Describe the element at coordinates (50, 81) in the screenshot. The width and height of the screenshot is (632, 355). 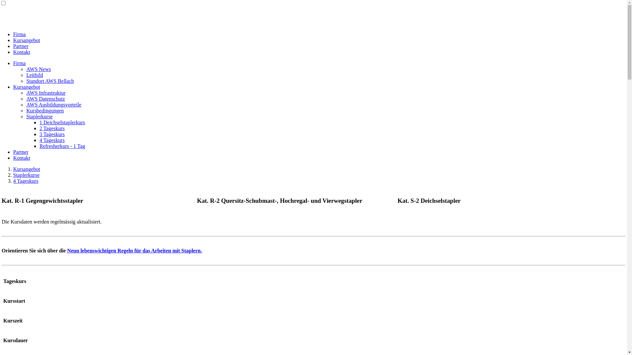
I see `Standort AWS Bellach` at that location.